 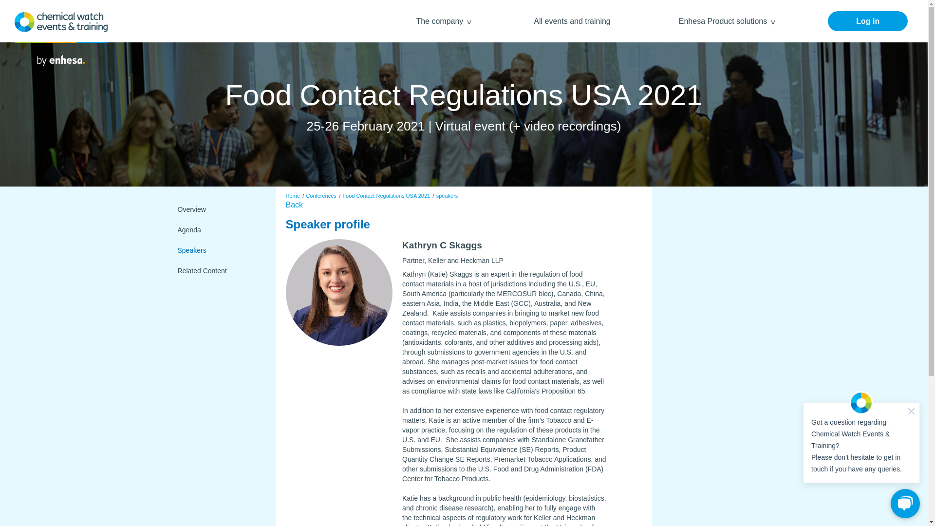 What do you see at coordinates (386, 196) in the screenshot?
I see `Food Contact Regulations USA 2021` at bounding box center [386, 196].